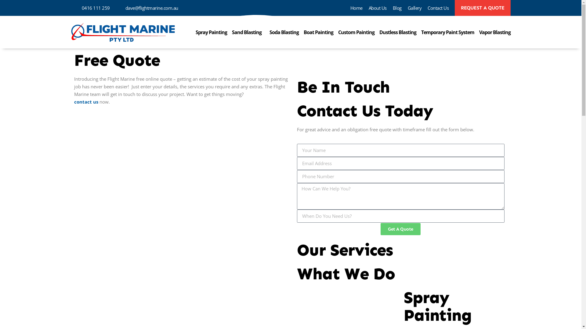  What do you see at coordinates (415, 8) in the screenshot?
I see `Gallery` at bounding box center [415, 8].